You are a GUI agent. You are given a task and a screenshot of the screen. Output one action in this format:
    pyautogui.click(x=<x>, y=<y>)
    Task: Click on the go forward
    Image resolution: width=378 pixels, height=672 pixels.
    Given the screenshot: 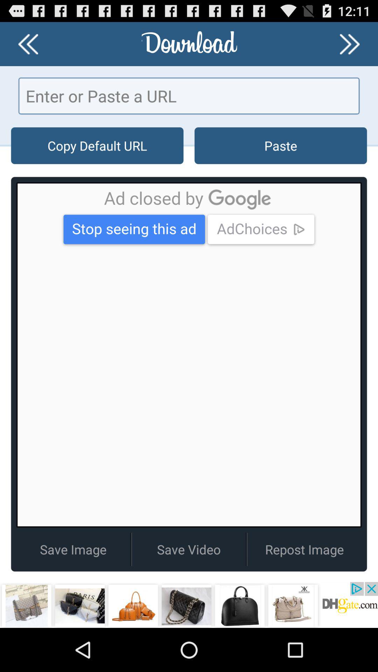 What is the action you would take?
    pyautogui.click(x=350, y=44)
    